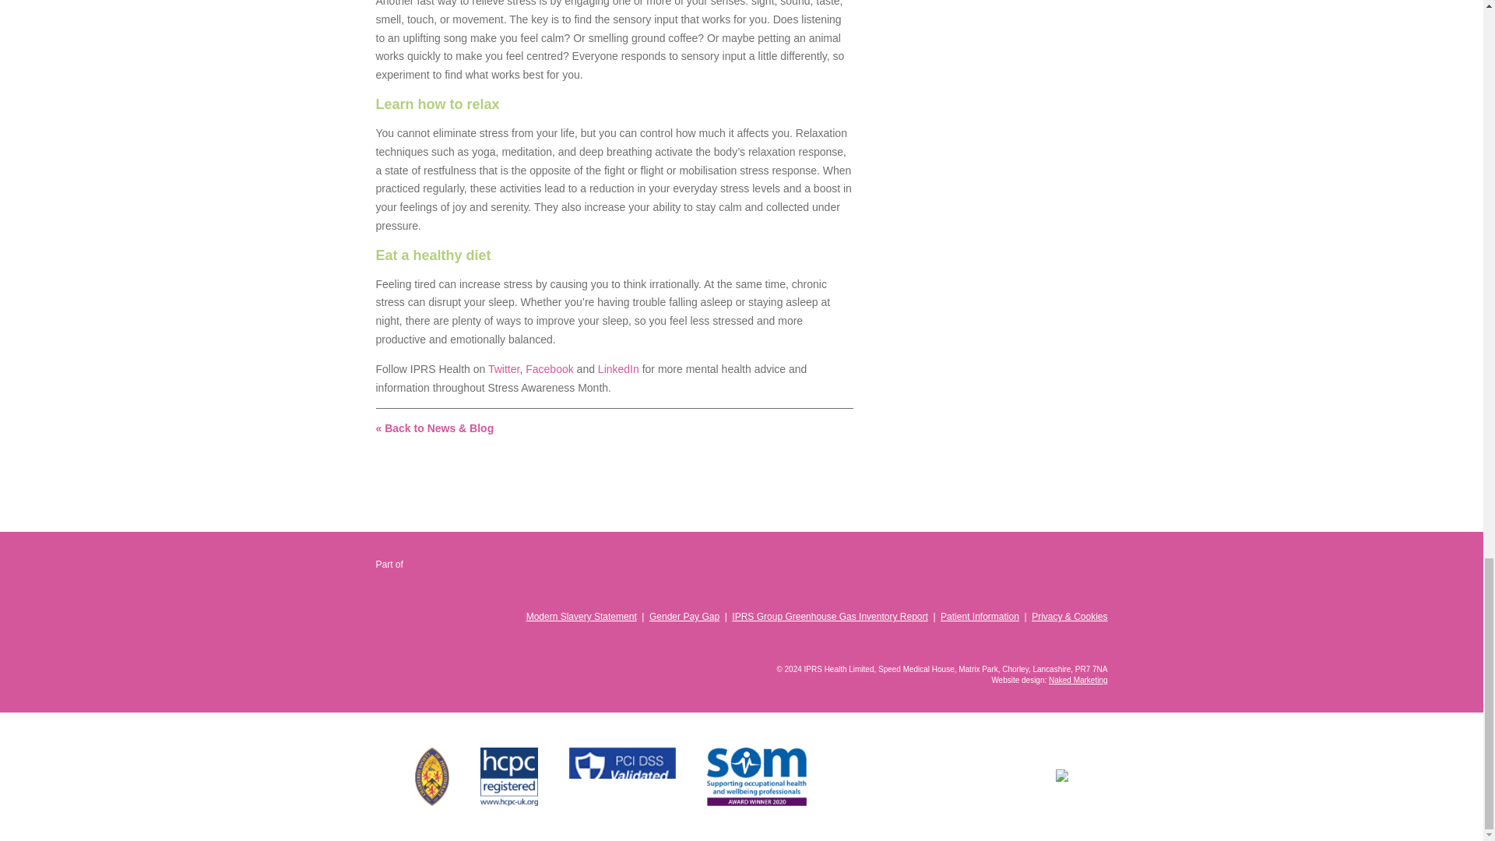 The width and height of the screenshot is (1495, 841). I want to click on LinkedIn, so click(1045, 643).